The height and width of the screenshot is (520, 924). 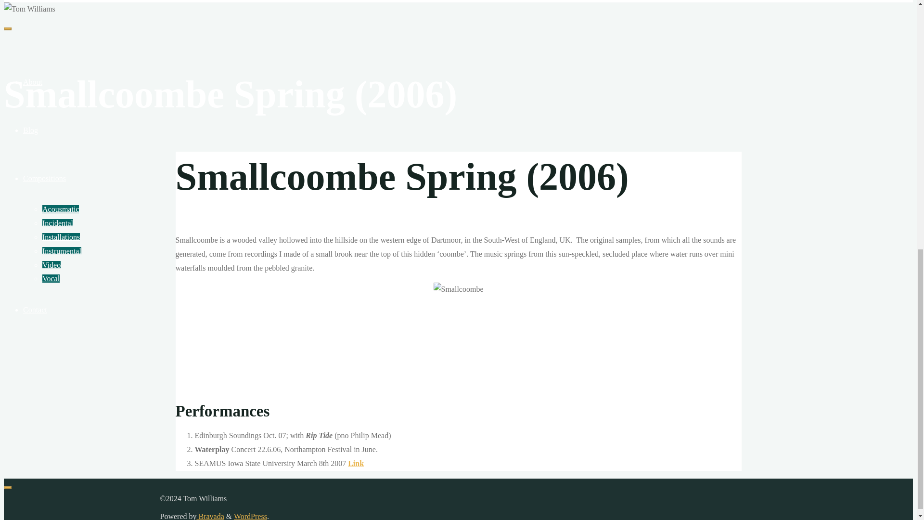 What do you see at coordinates (61, 209) in the screenshot?
I see `Acousmatic` at bounding box center [61, 209].